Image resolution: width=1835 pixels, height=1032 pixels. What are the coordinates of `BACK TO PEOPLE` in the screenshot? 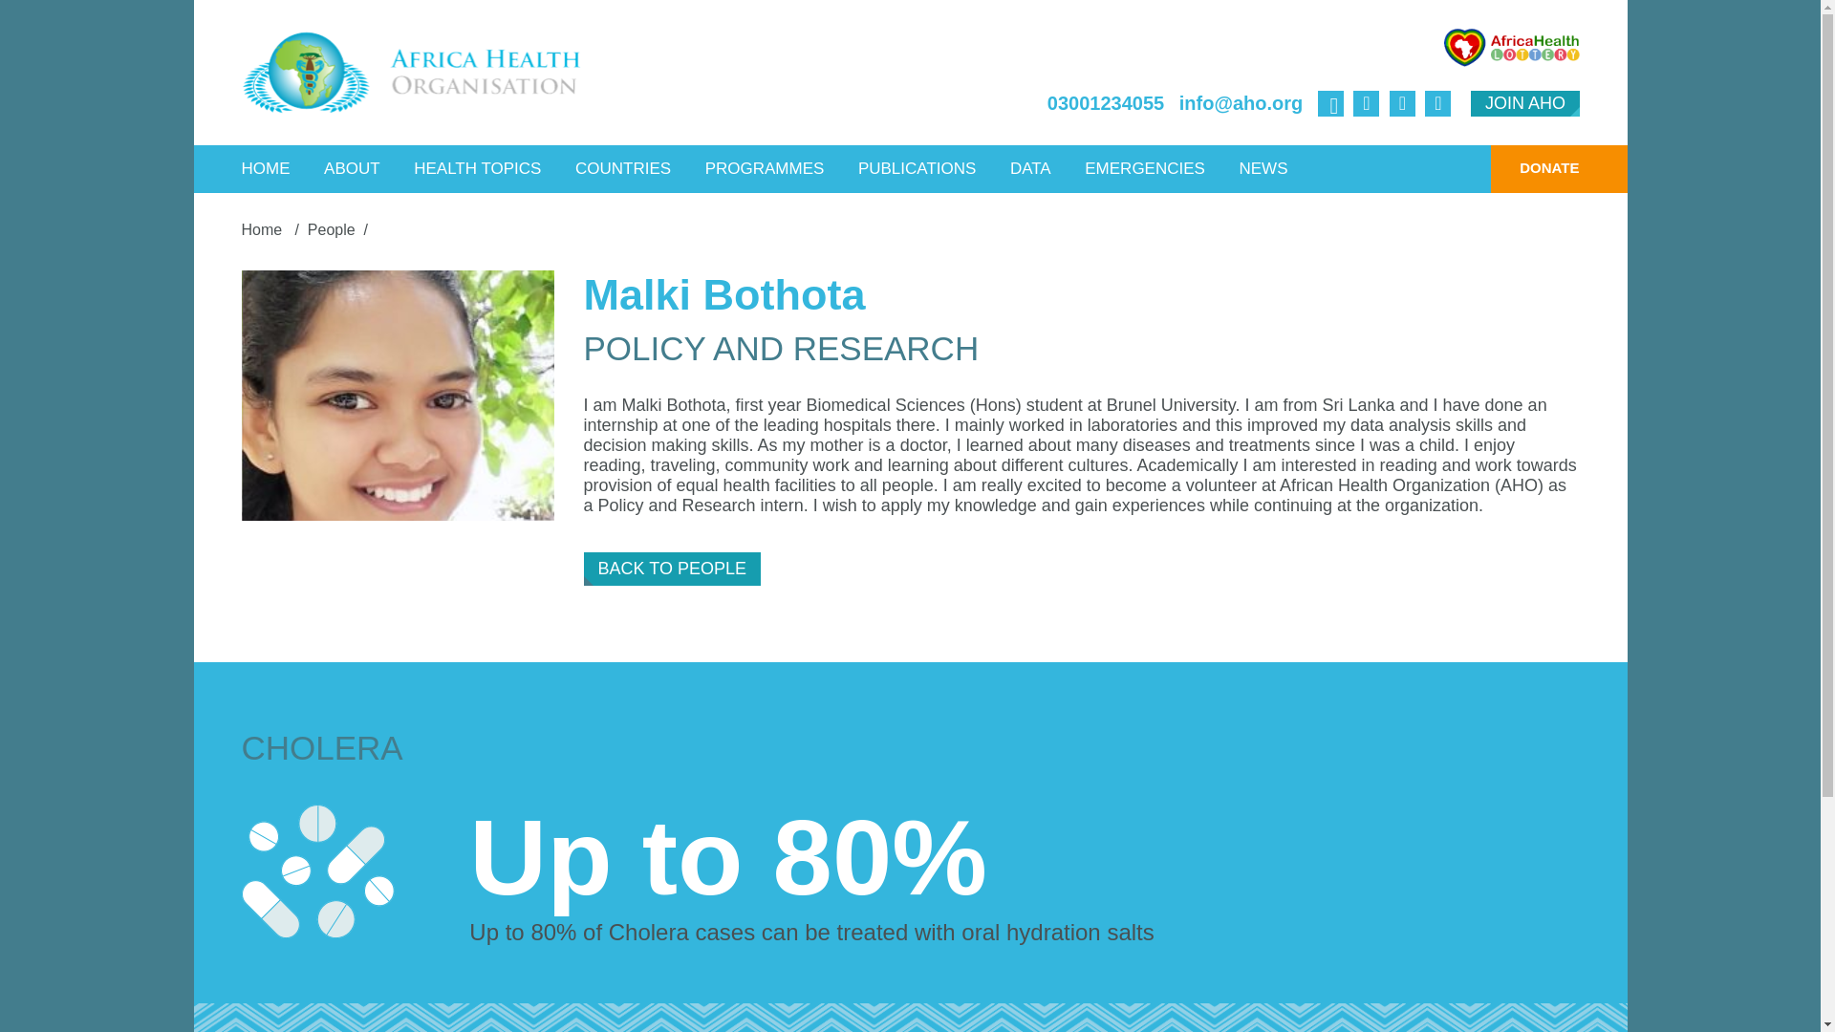 It's located at (672, 569).